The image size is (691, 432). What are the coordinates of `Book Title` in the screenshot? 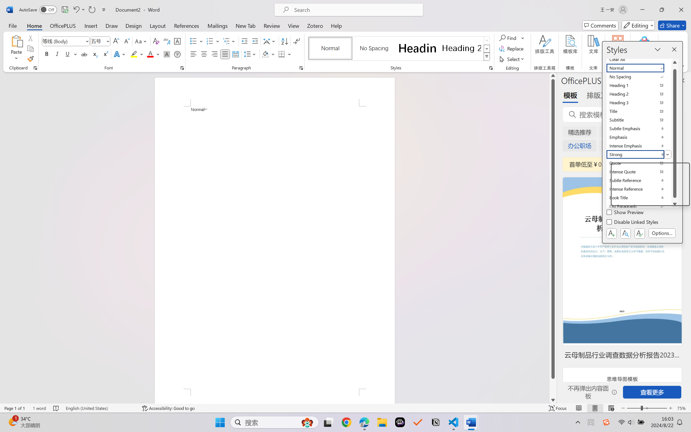 It's located at (639, 198).